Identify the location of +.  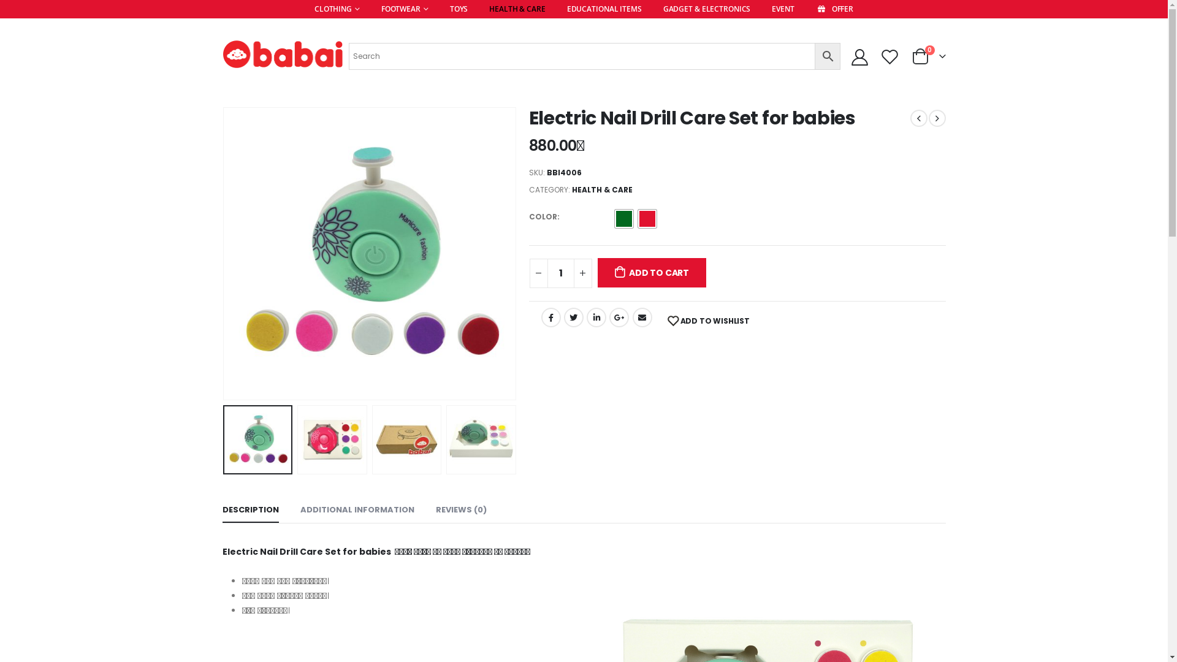
(583, 273).